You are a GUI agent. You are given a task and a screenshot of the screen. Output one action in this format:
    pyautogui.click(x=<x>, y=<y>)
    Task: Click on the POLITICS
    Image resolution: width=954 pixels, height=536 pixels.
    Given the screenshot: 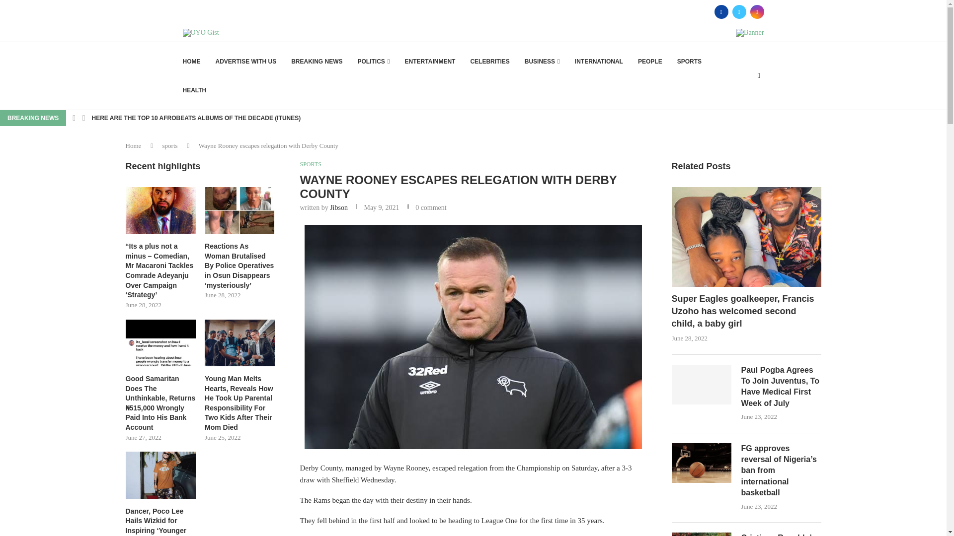 What is the action you would take?
    pyautogui.click(x=374, y=62)
    